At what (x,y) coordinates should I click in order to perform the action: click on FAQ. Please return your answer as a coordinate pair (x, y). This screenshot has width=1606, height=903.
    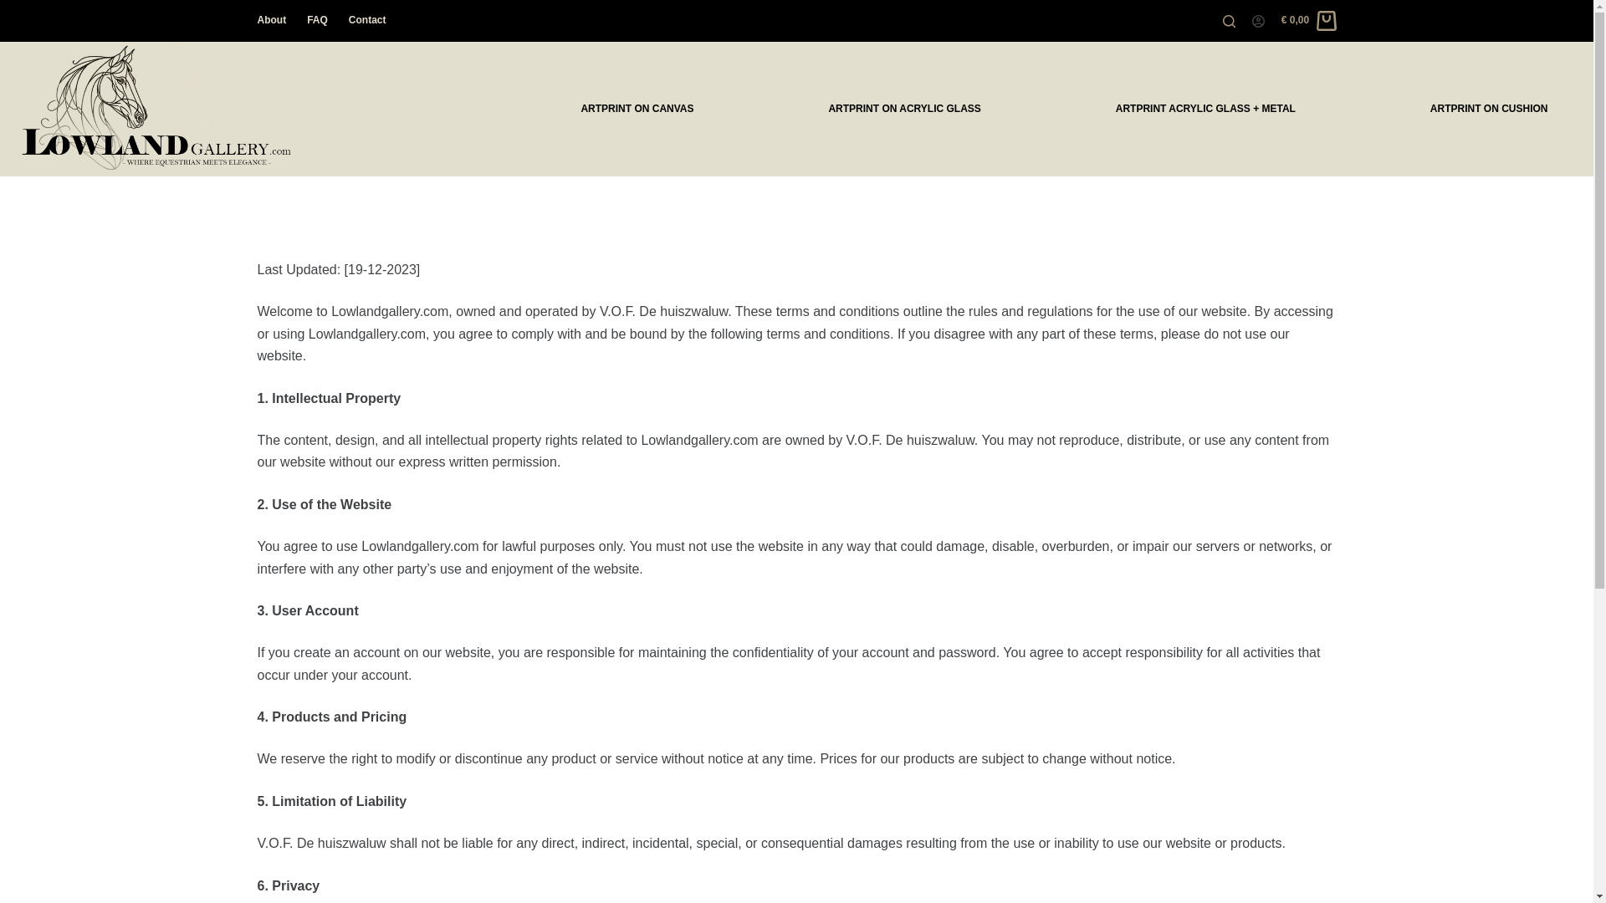
    Looking at the image, I should click on (318, 20).